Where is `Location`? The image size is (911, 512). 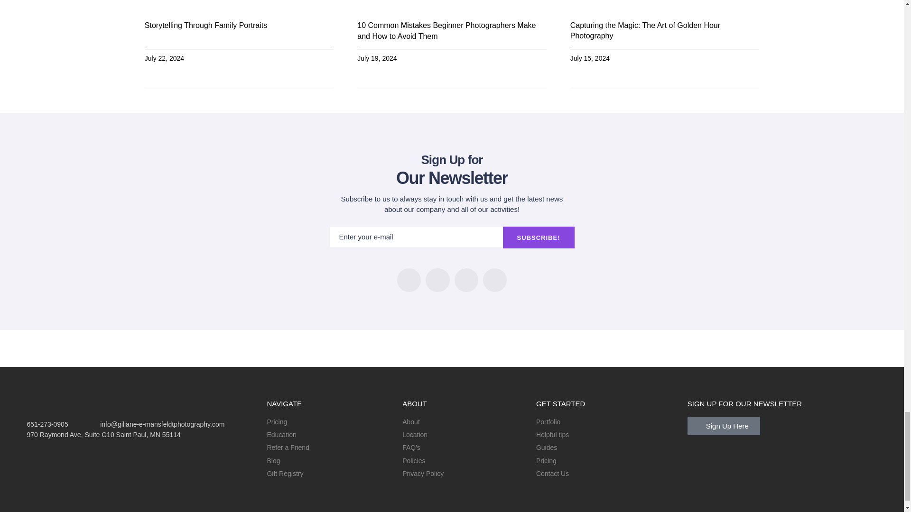
Location is located at coordinates (464, 434).